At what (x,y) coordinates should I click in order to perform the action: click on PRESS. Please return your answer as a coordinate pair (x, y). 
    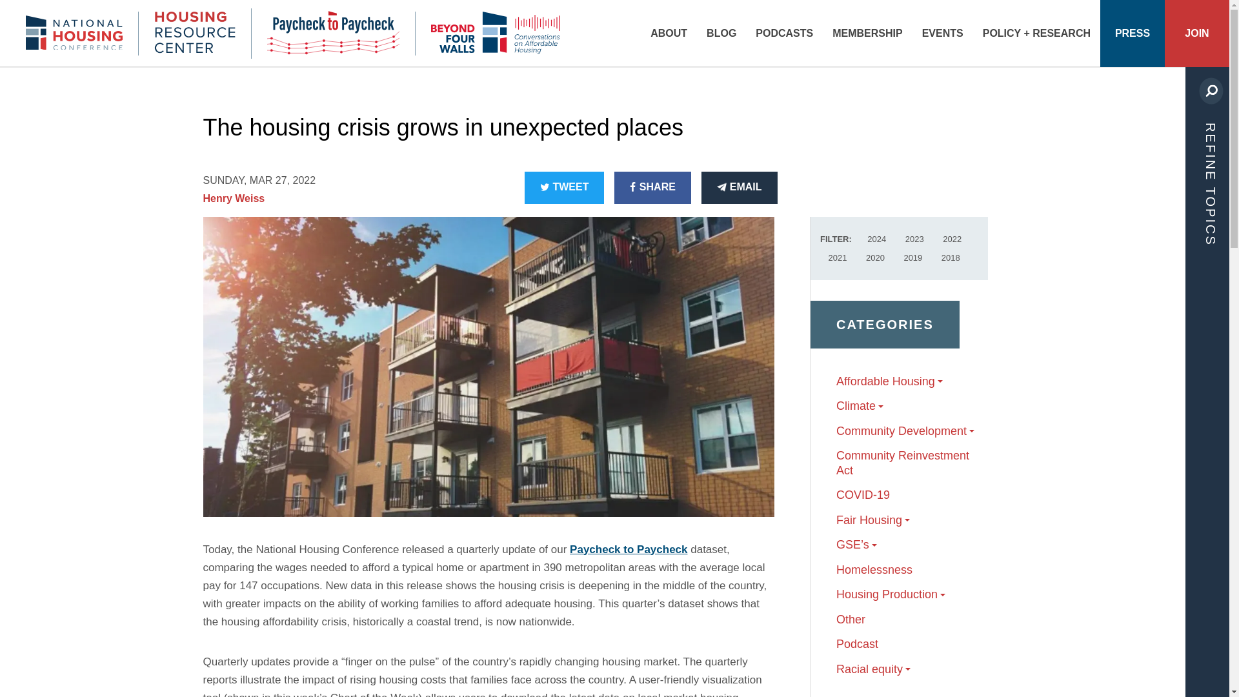
    Looking at the image, I should click on (1132, 34).